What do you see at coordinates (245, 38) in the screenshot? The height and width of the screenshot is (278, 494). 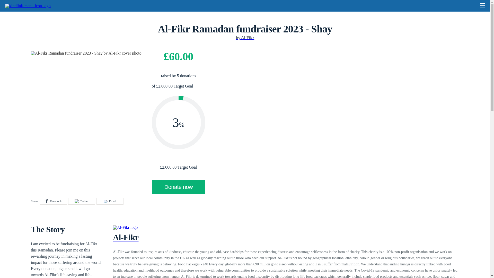 I see `by Al-Fikr` at bounding box center [245, 38].